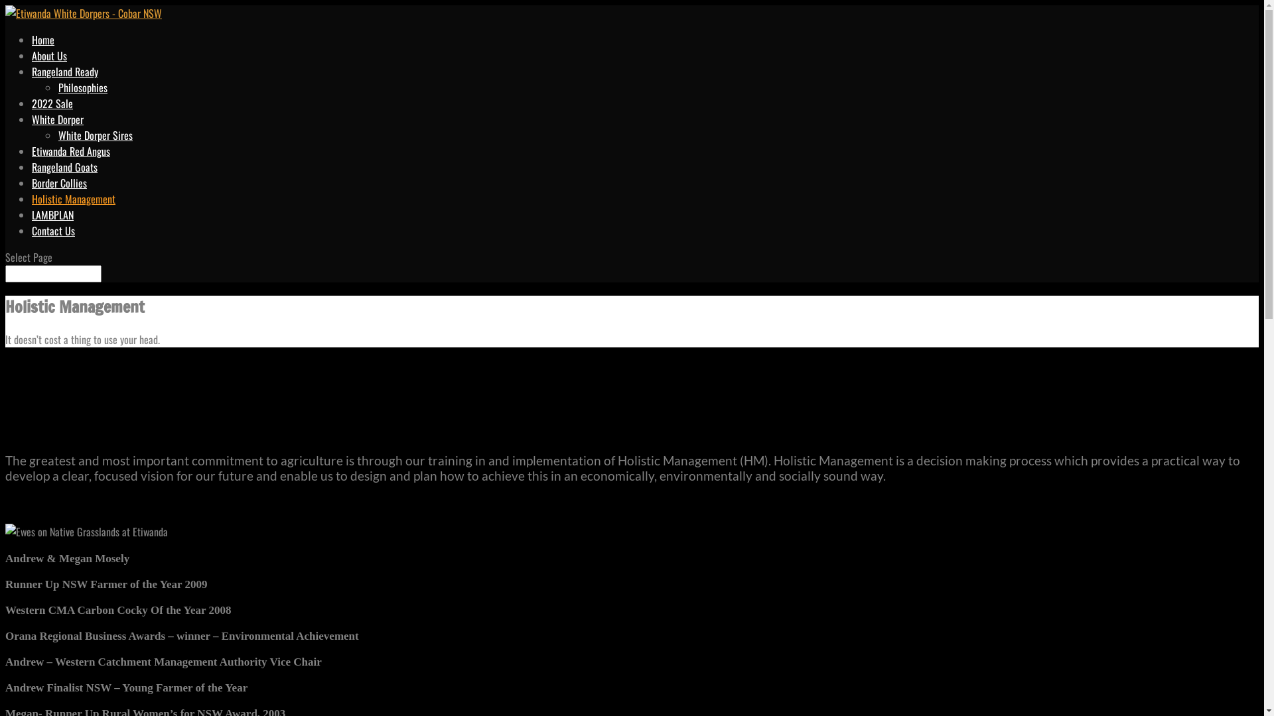 This screenshot has height=716, width=1274. Describe the element at coordinates (71, 151) in the screenshot. I see `Etiwanda Red Angus` at that location.